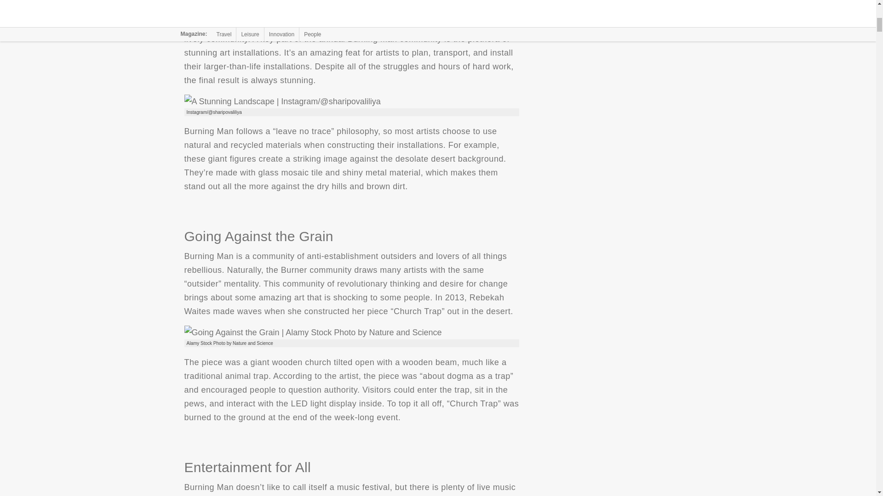 Image resolution: width=883 pixels, height=496 pixels. Describe the element at coordinates (313, 332) in the screenshot. I see `Going Against the Grain` at that location.